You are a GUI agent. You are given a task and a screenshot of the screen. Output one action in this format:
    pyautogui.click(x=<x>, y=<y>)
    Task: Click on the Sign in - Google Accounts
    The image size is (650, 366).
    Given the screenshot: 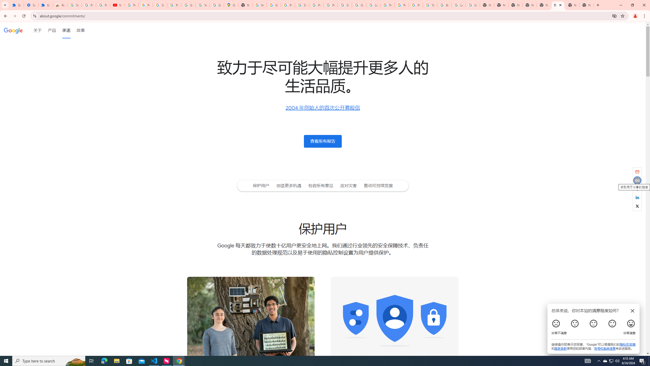 What is the action you would take?
    pyautogui.click(x=345, y=5)
    